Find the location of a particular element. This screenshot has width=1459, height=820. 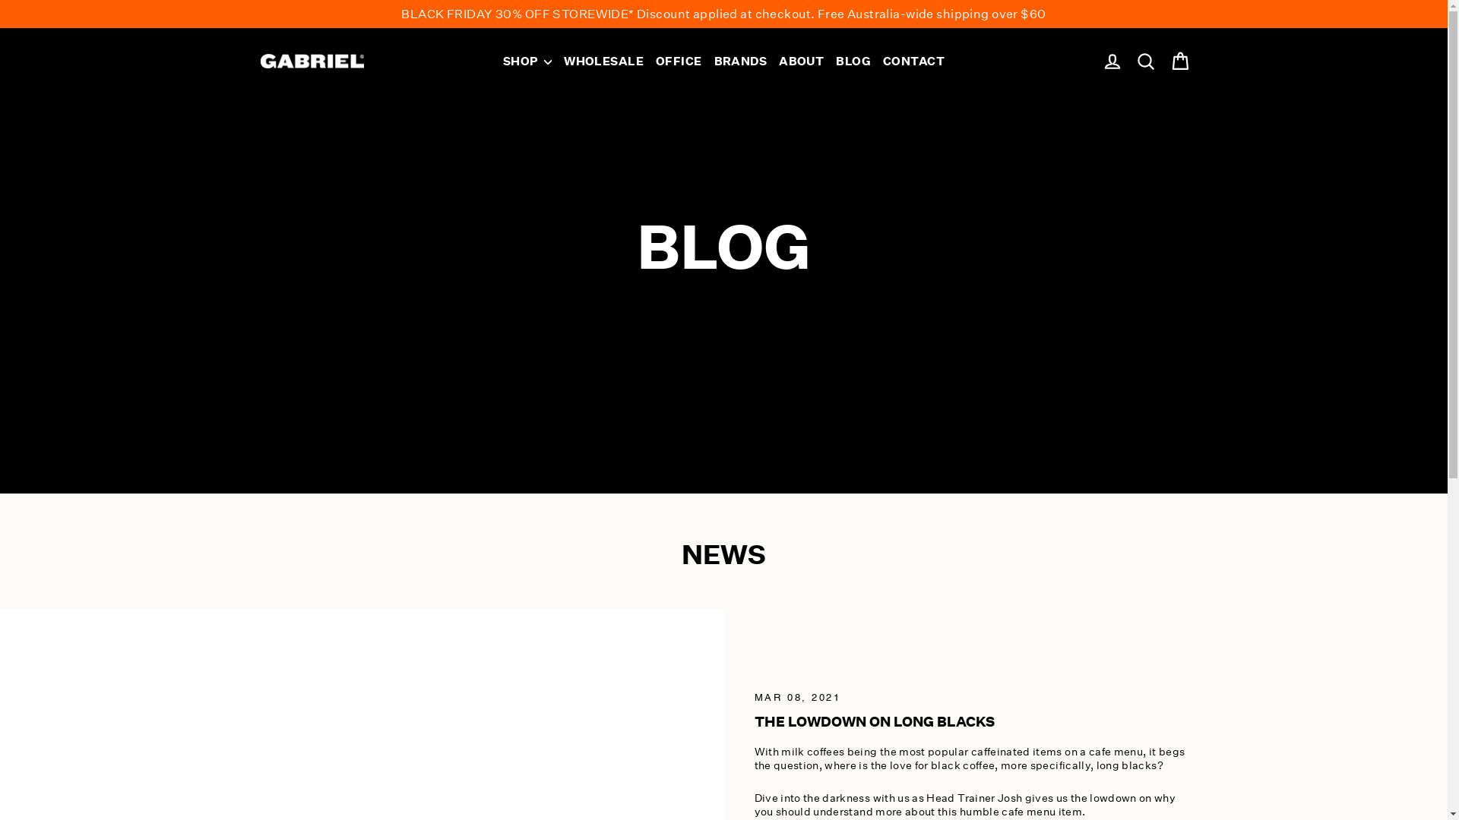

WHOLESALE is located at coordinates (603, 61).